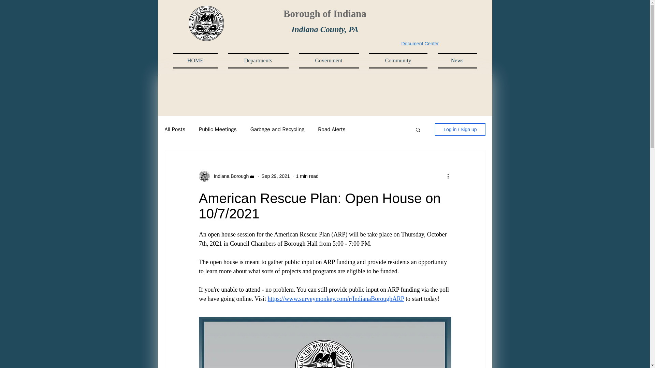 The image size is (655, 368). Describe the element at coordinates (325, 29) in the screenshot. I see `Indiana County, PA` at that location.